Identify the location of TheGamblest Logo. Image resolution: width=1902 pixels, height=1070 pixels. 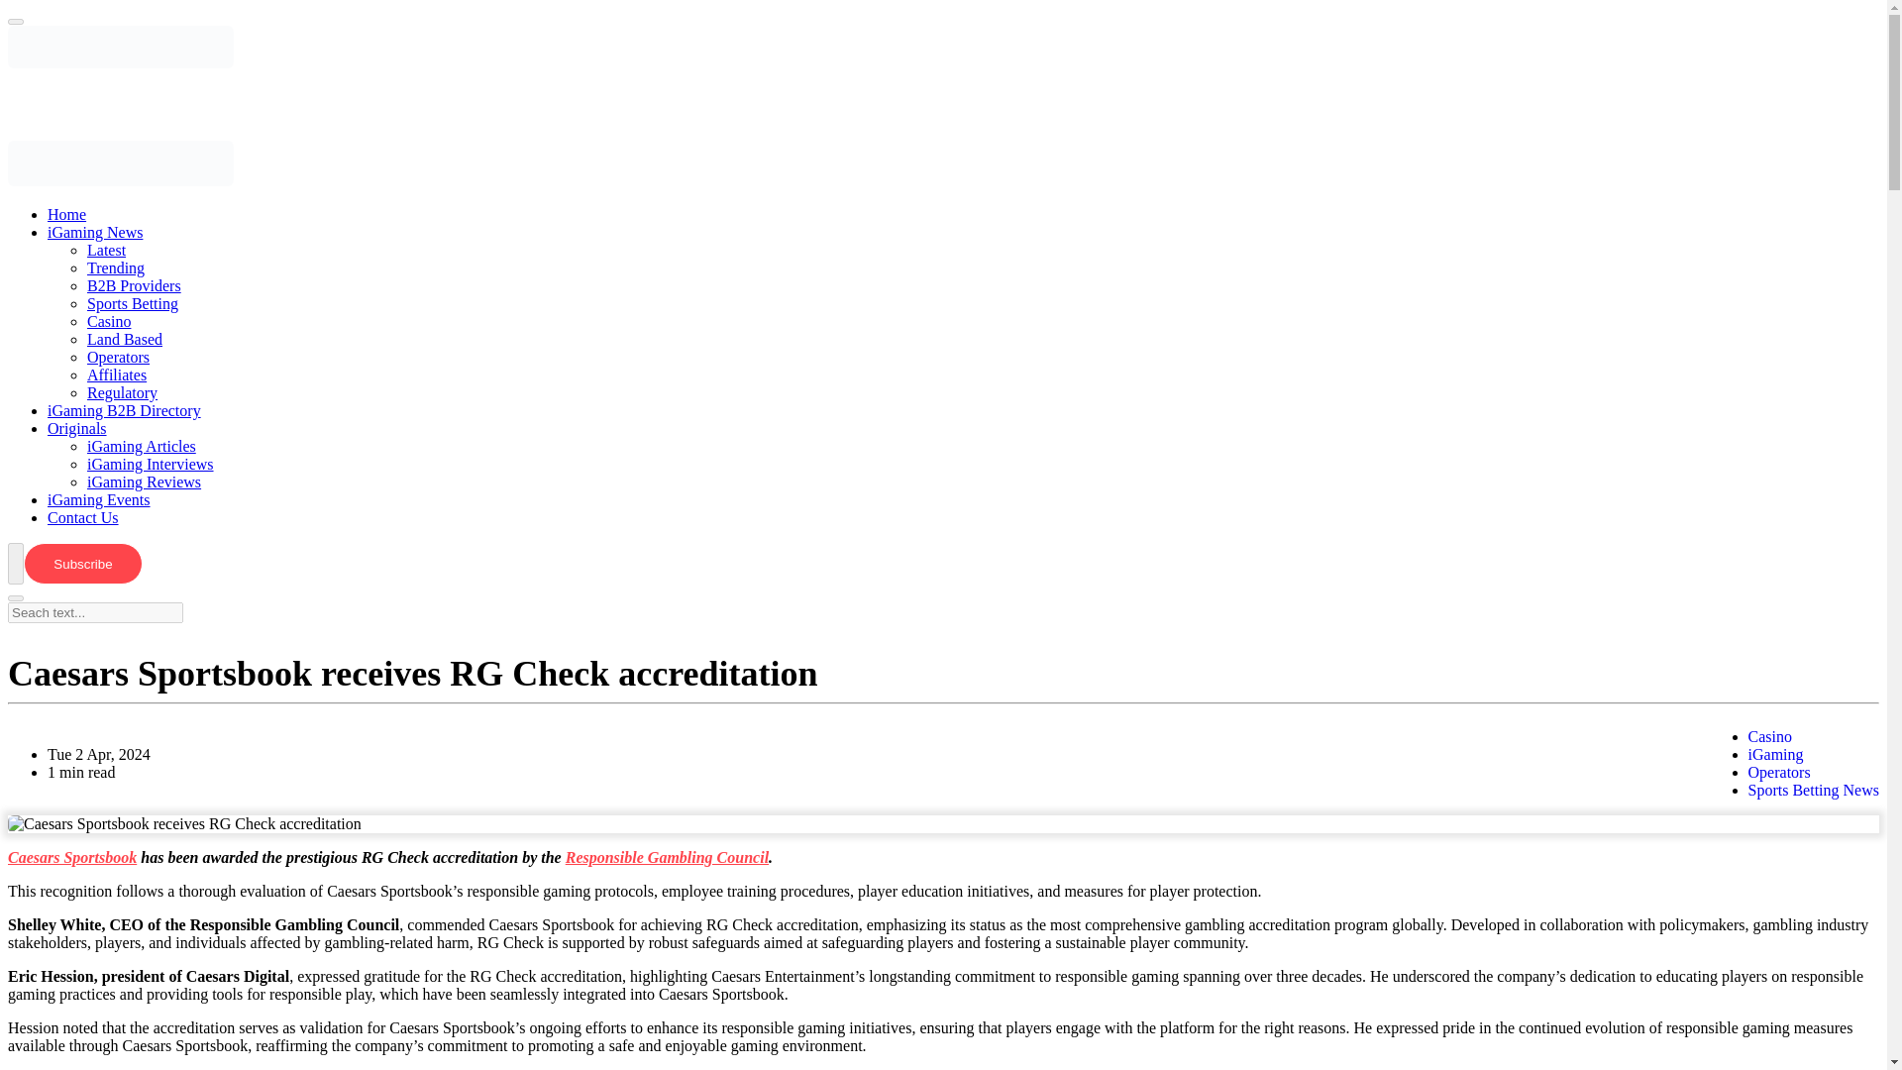
(121, 63).